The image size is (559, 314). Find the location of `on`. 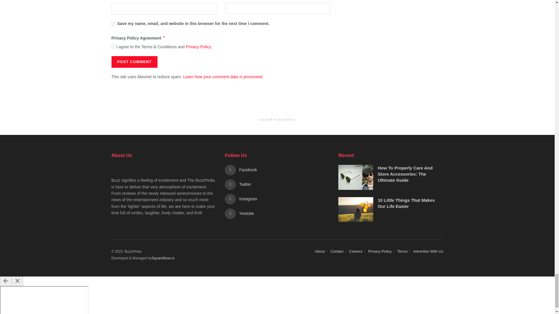

on is located at coordinates (113, 47).